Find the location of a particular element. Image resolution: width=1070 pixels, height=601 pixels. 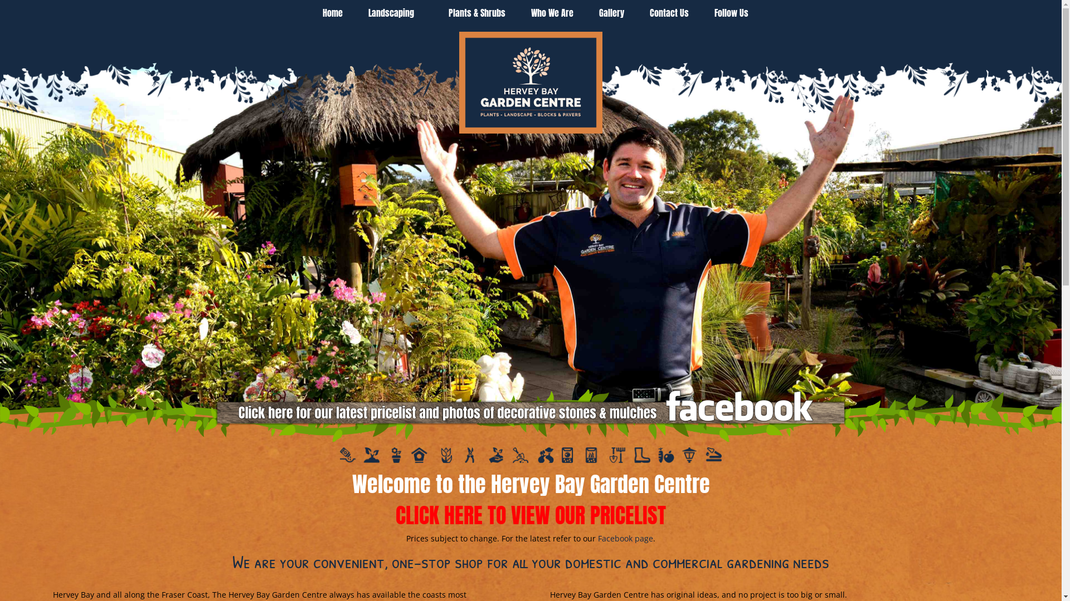

Contact Us is located at coordinates (664, 13).